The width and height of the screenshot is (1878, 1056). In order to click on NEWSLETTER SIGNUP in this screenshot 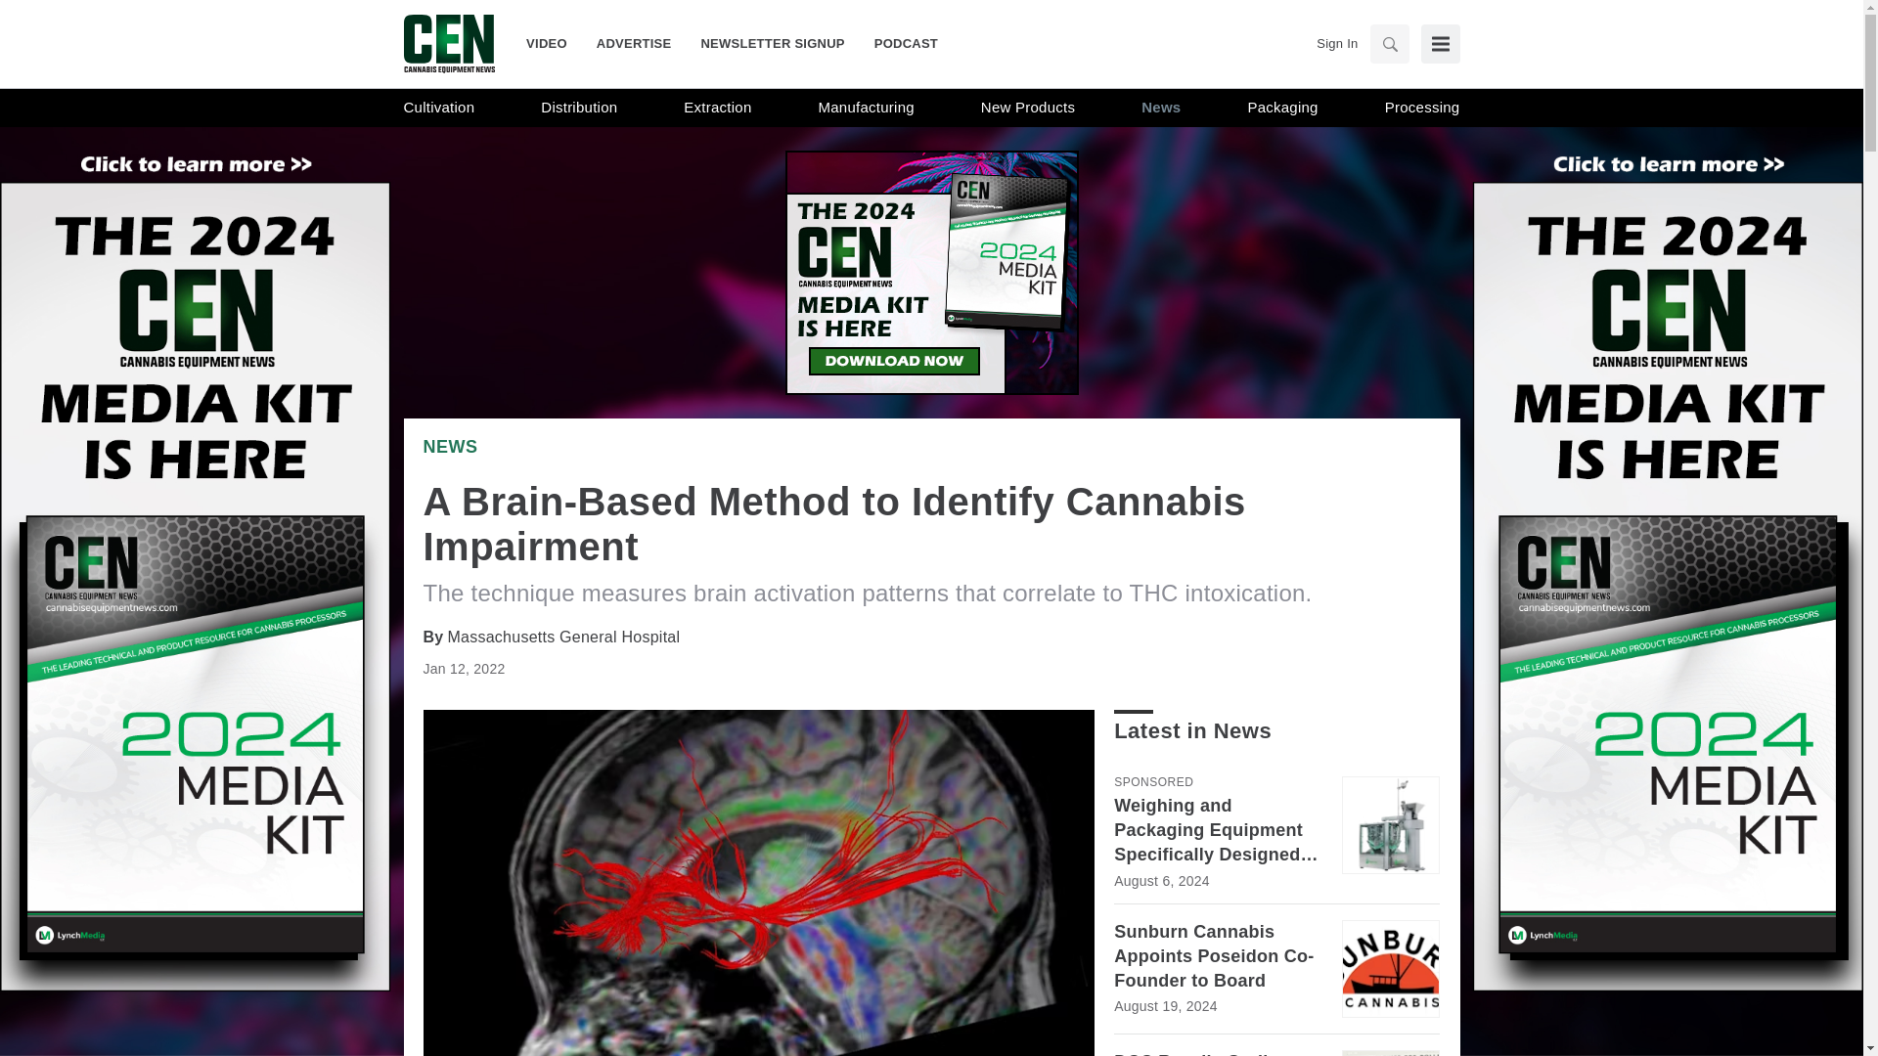, I will do `click(771, 43)`.